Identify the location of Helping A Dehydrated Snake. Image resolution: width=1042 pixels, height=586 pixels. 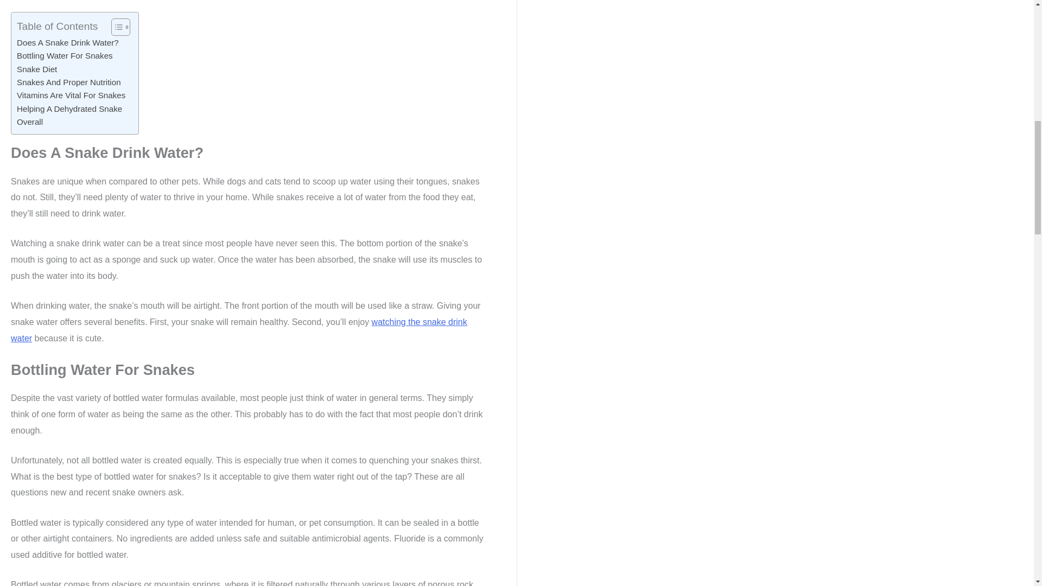
(69, 109).